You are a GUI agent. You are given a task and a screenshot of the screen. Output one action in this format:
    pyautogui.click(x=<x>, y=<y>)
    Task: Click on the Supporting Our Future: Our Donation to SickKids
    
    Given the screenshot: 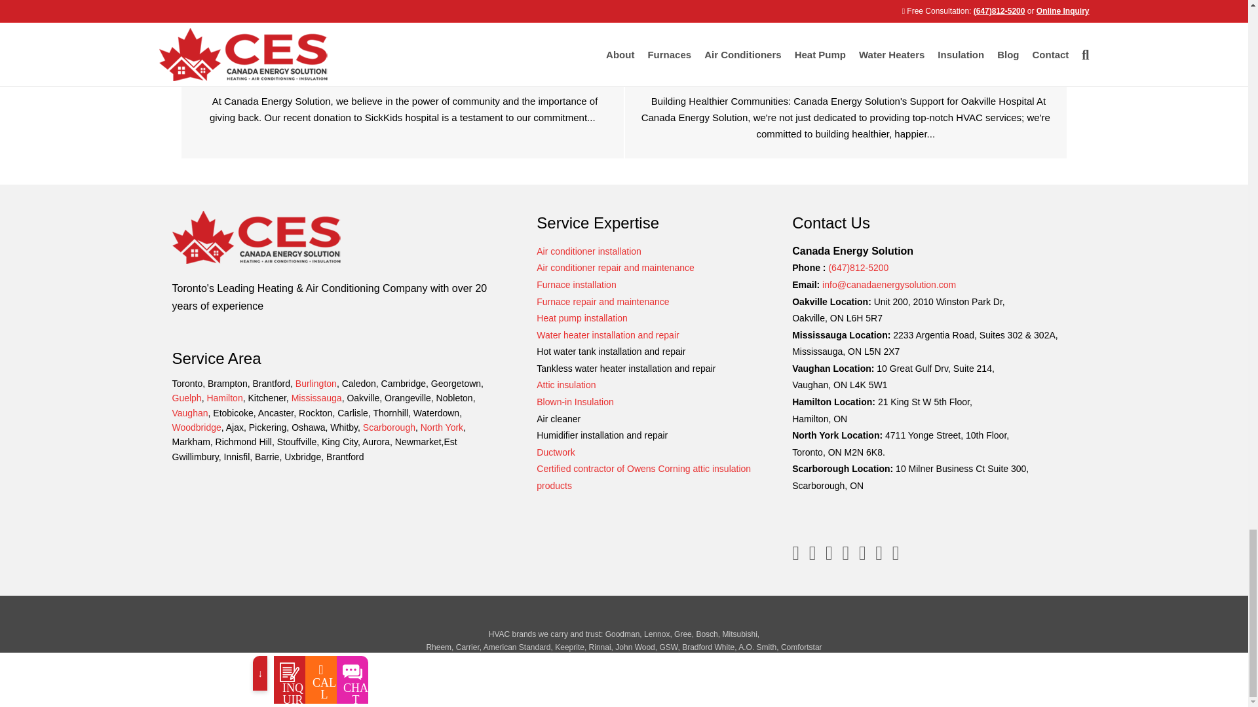 What is the action you would take?
    pyautogui.click(x=402, y=79)
    